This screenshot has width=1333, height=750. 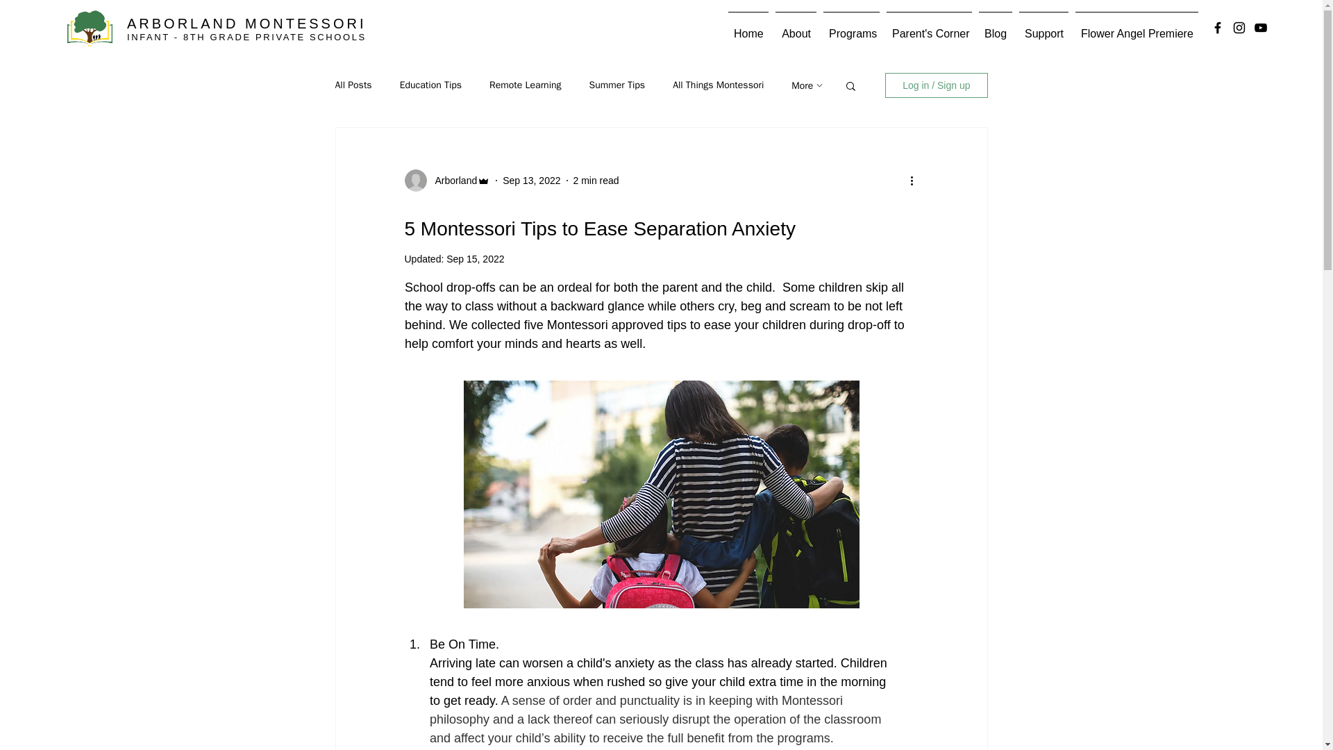 What do you see at coordinates (451, 181) in the screenshot?
I see `Arborland` at bounding box center [451, 181].